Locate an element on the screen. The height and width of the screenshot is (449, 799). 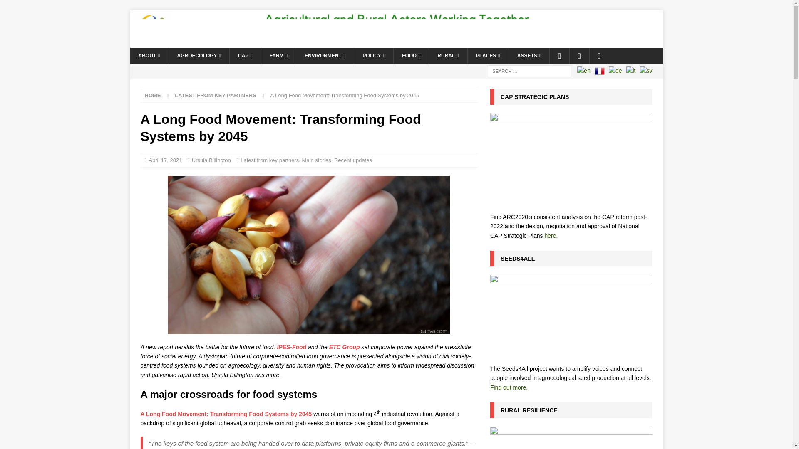
ENVIRONMENT is located at coordinates (325, 56).